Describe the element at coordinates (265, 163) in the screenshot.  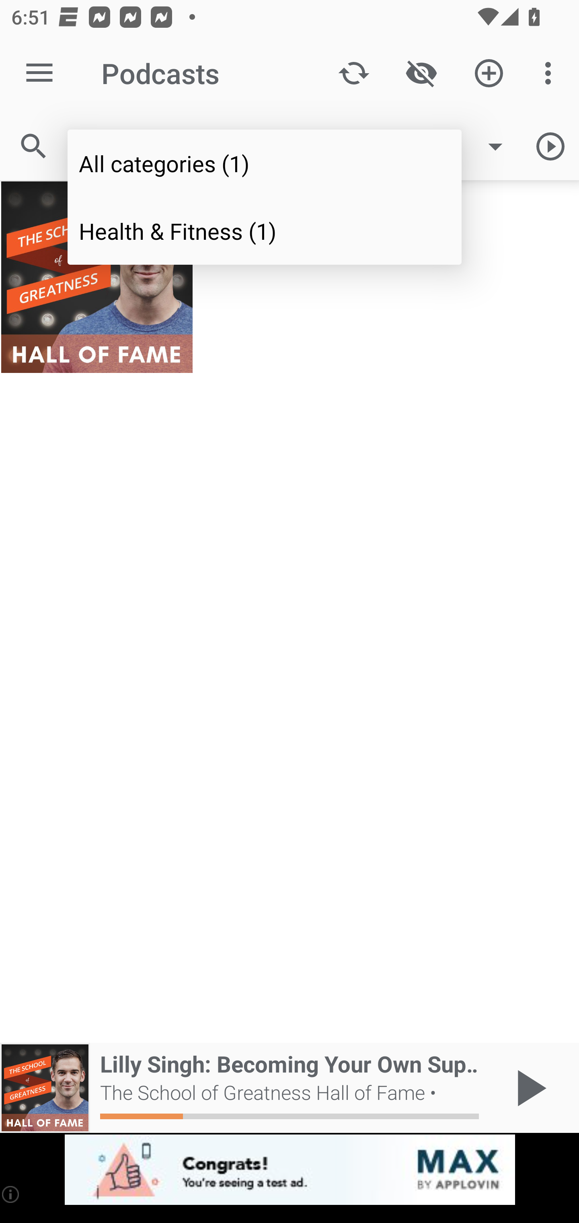
I see `All categories (1)` at that location.